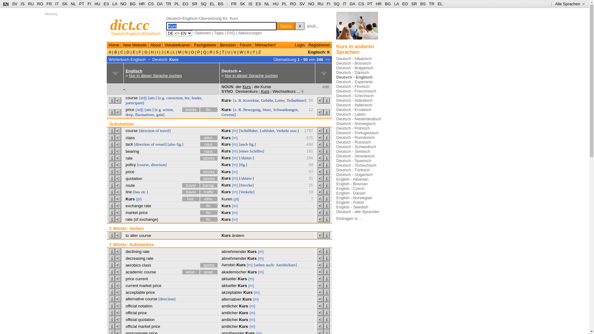  What do you see at coordinates (209, 186) in the screenshot?
I see `transp.` at bounding box center [209, 186].